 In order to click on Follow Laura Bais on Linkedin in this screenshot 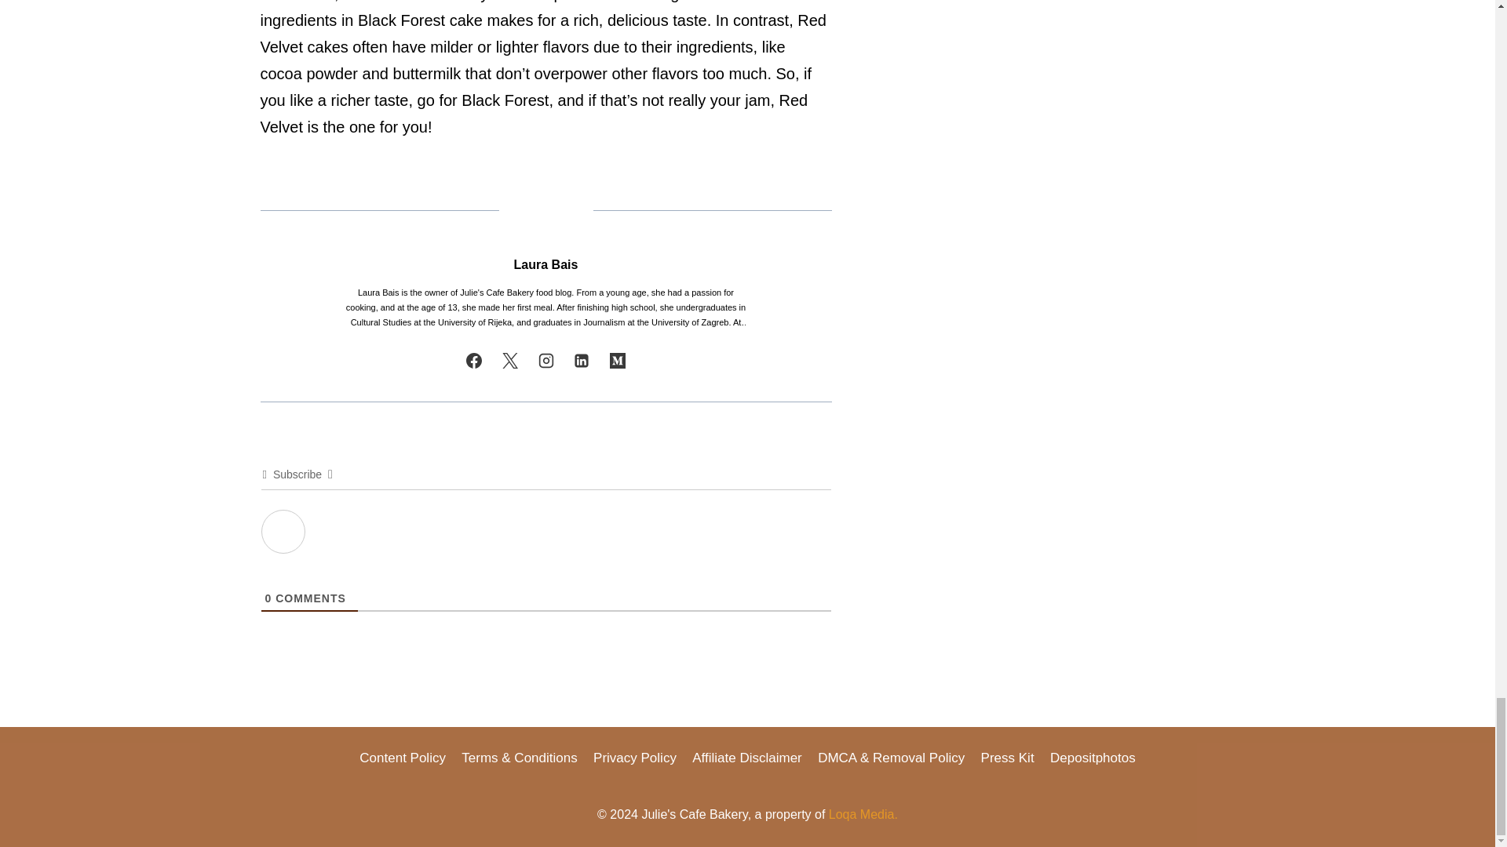, I will do `click(581, 360)`.